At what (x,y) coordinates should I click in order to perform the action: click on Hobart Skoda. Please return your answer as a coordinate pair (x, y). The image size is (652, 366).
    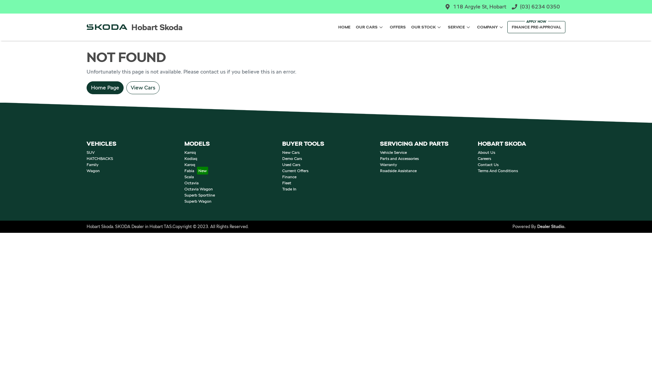
    Looking at the image, I should click on (134, 27).